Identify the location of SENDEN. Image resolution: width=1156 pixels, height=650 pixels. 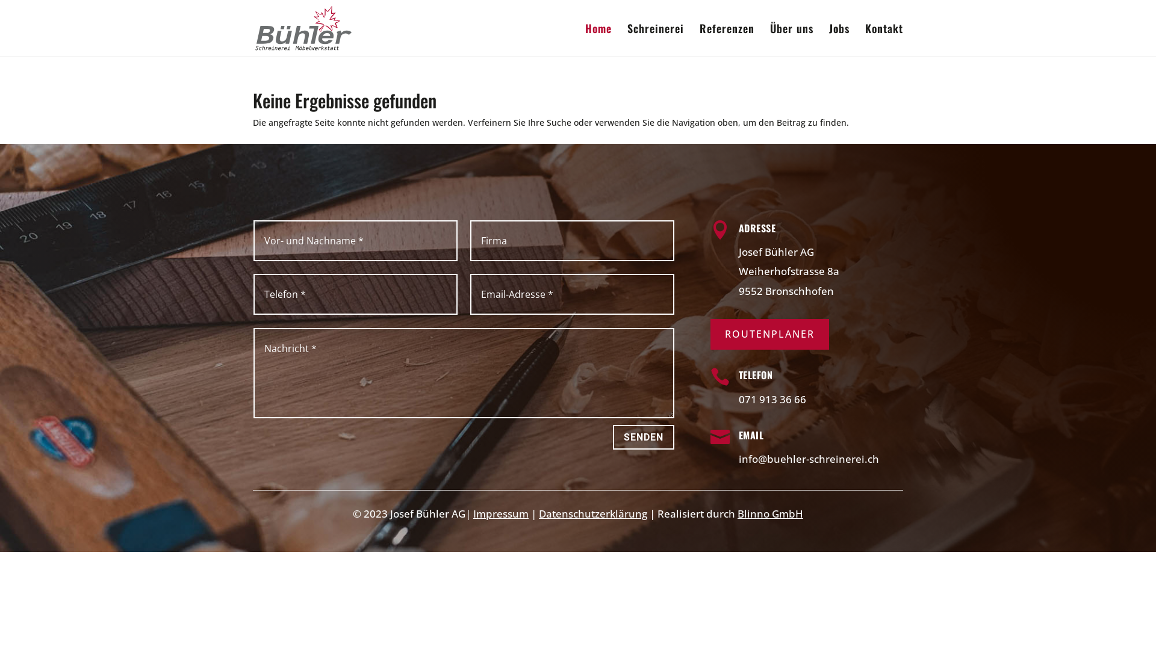
(643, 437).